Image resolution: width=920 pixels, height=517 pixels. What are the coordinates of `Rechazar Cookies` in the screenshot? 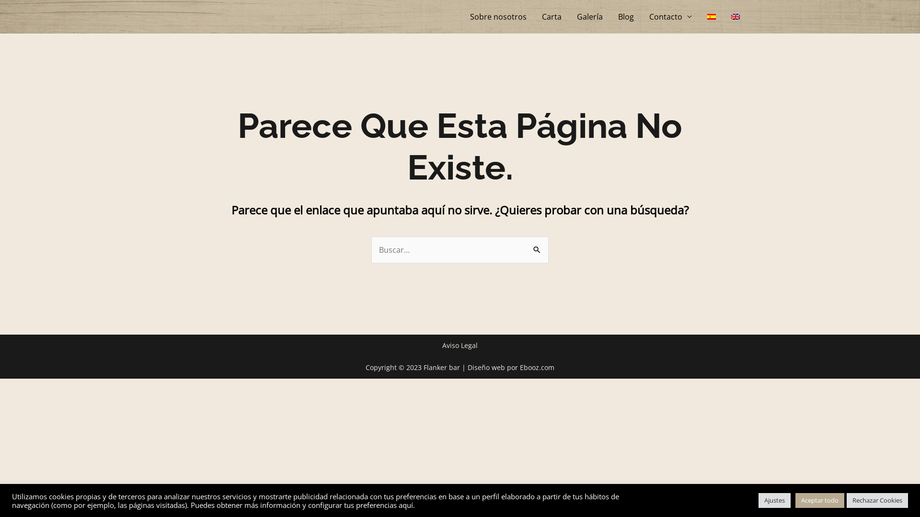 It's located at (877, 501).